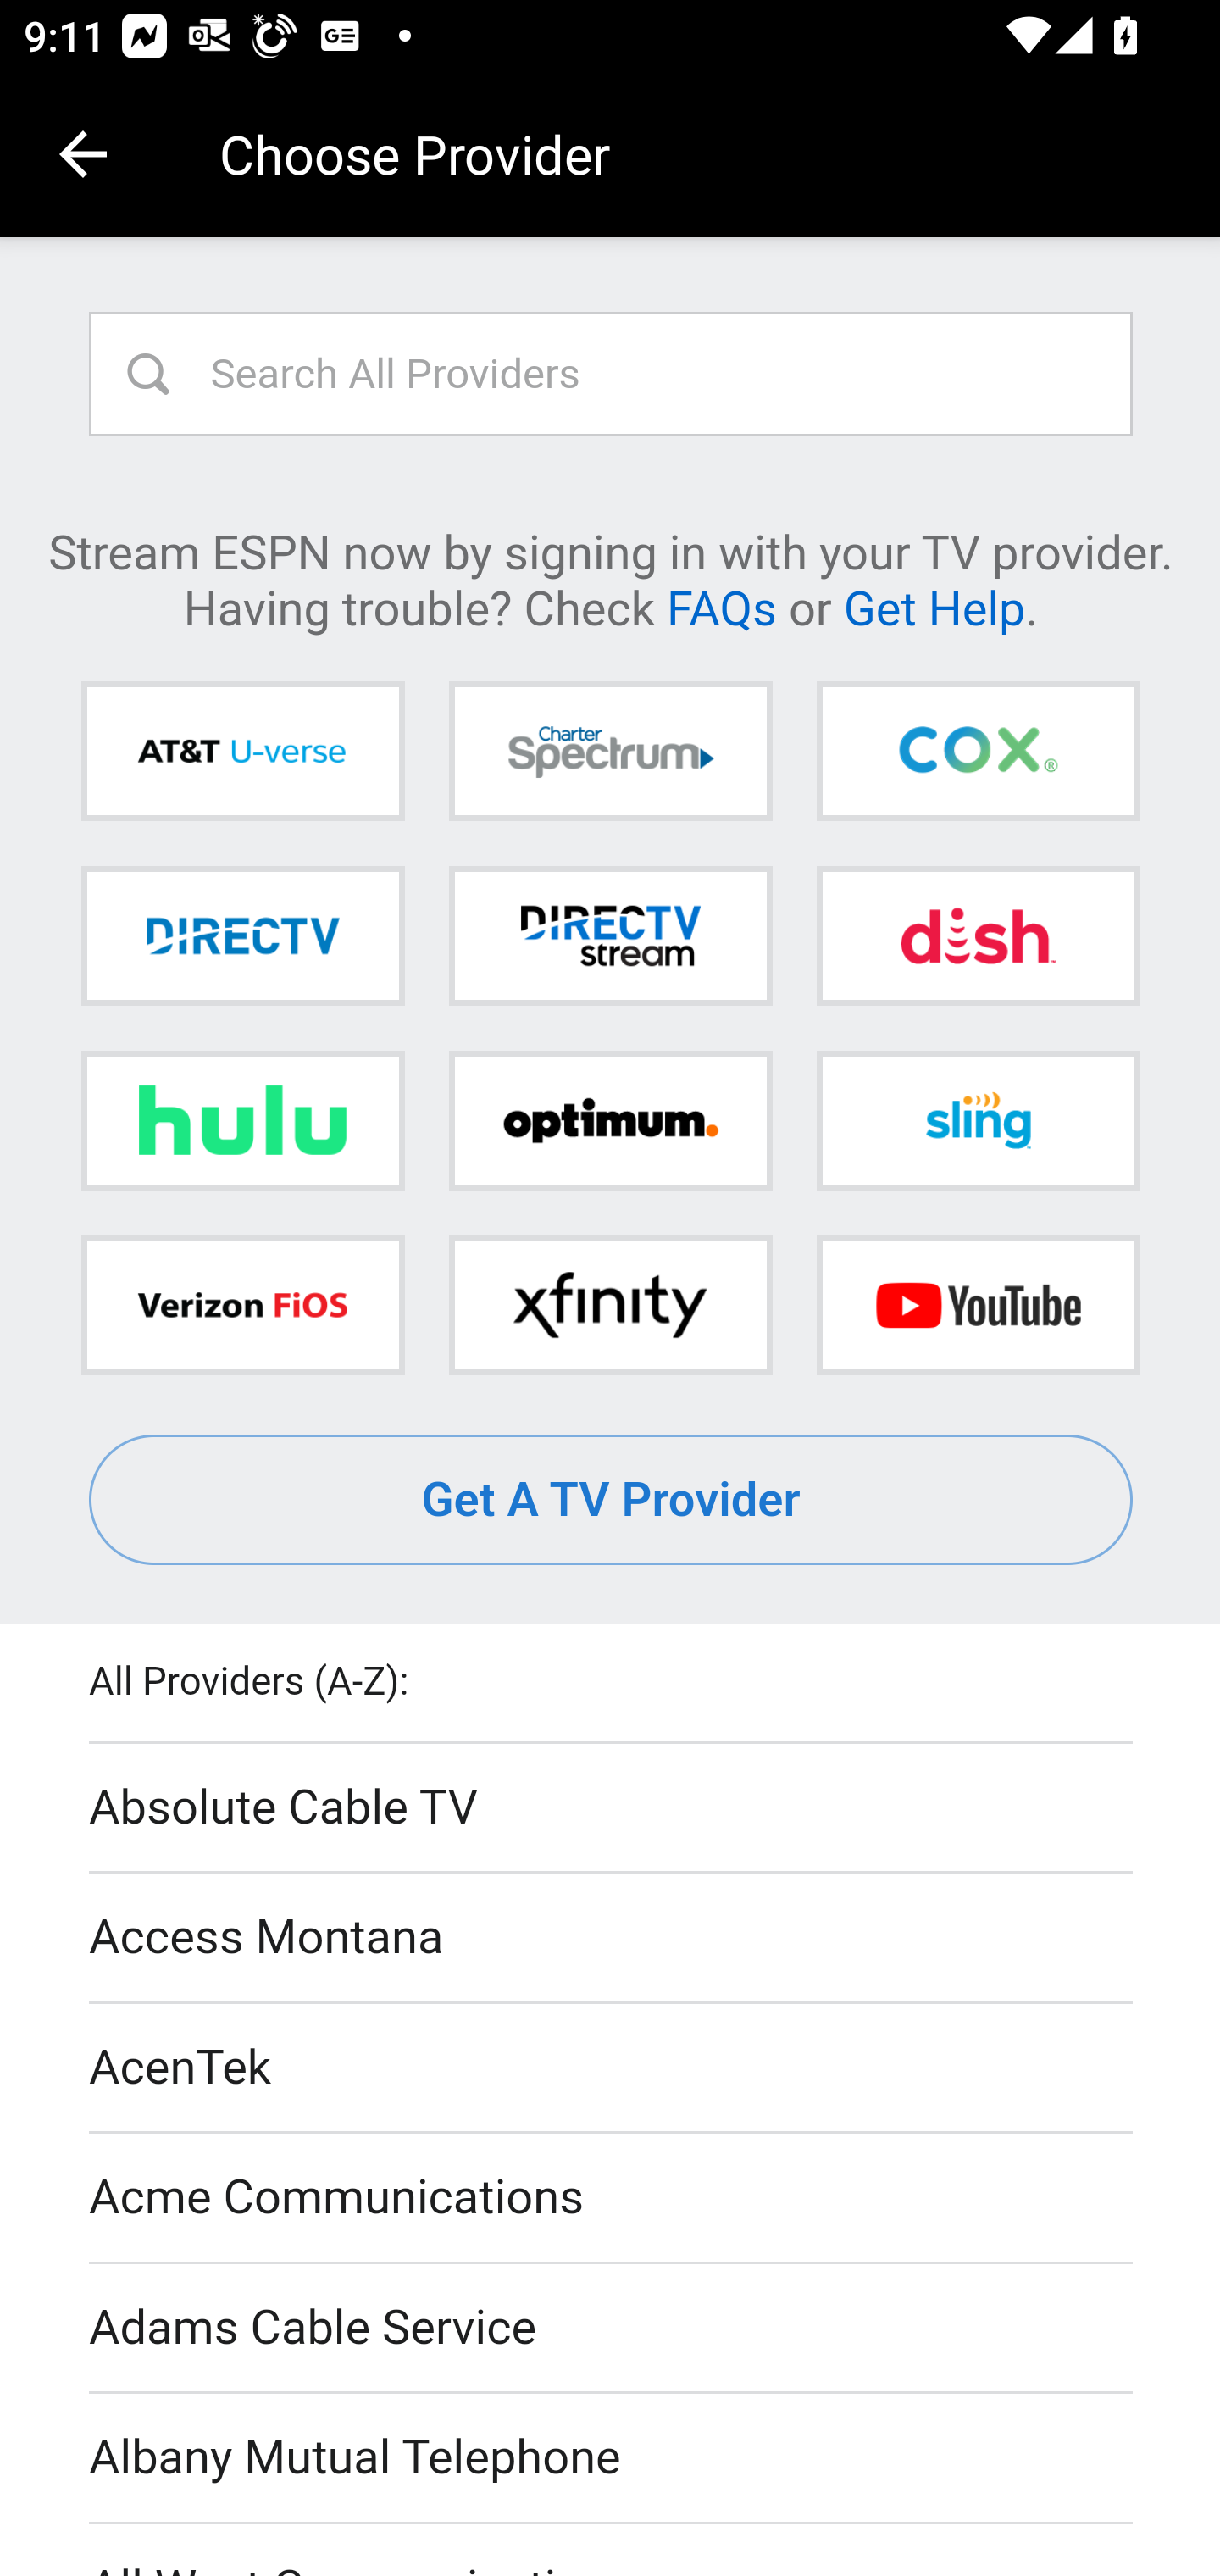  I want to click on Navigate up, so click(83, 154).